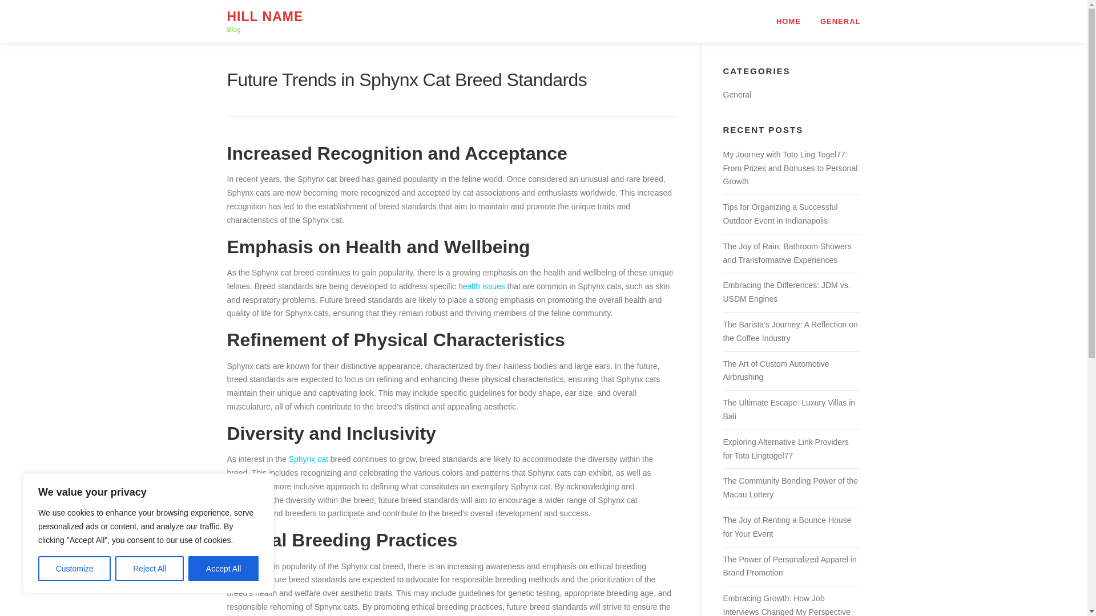 The image size is (1096, 616). What do you see at coordinates (775, 370) in the screenshot?
I see `The Art of Custom Automotive Airbrushing` at bounding box center [775, 370].